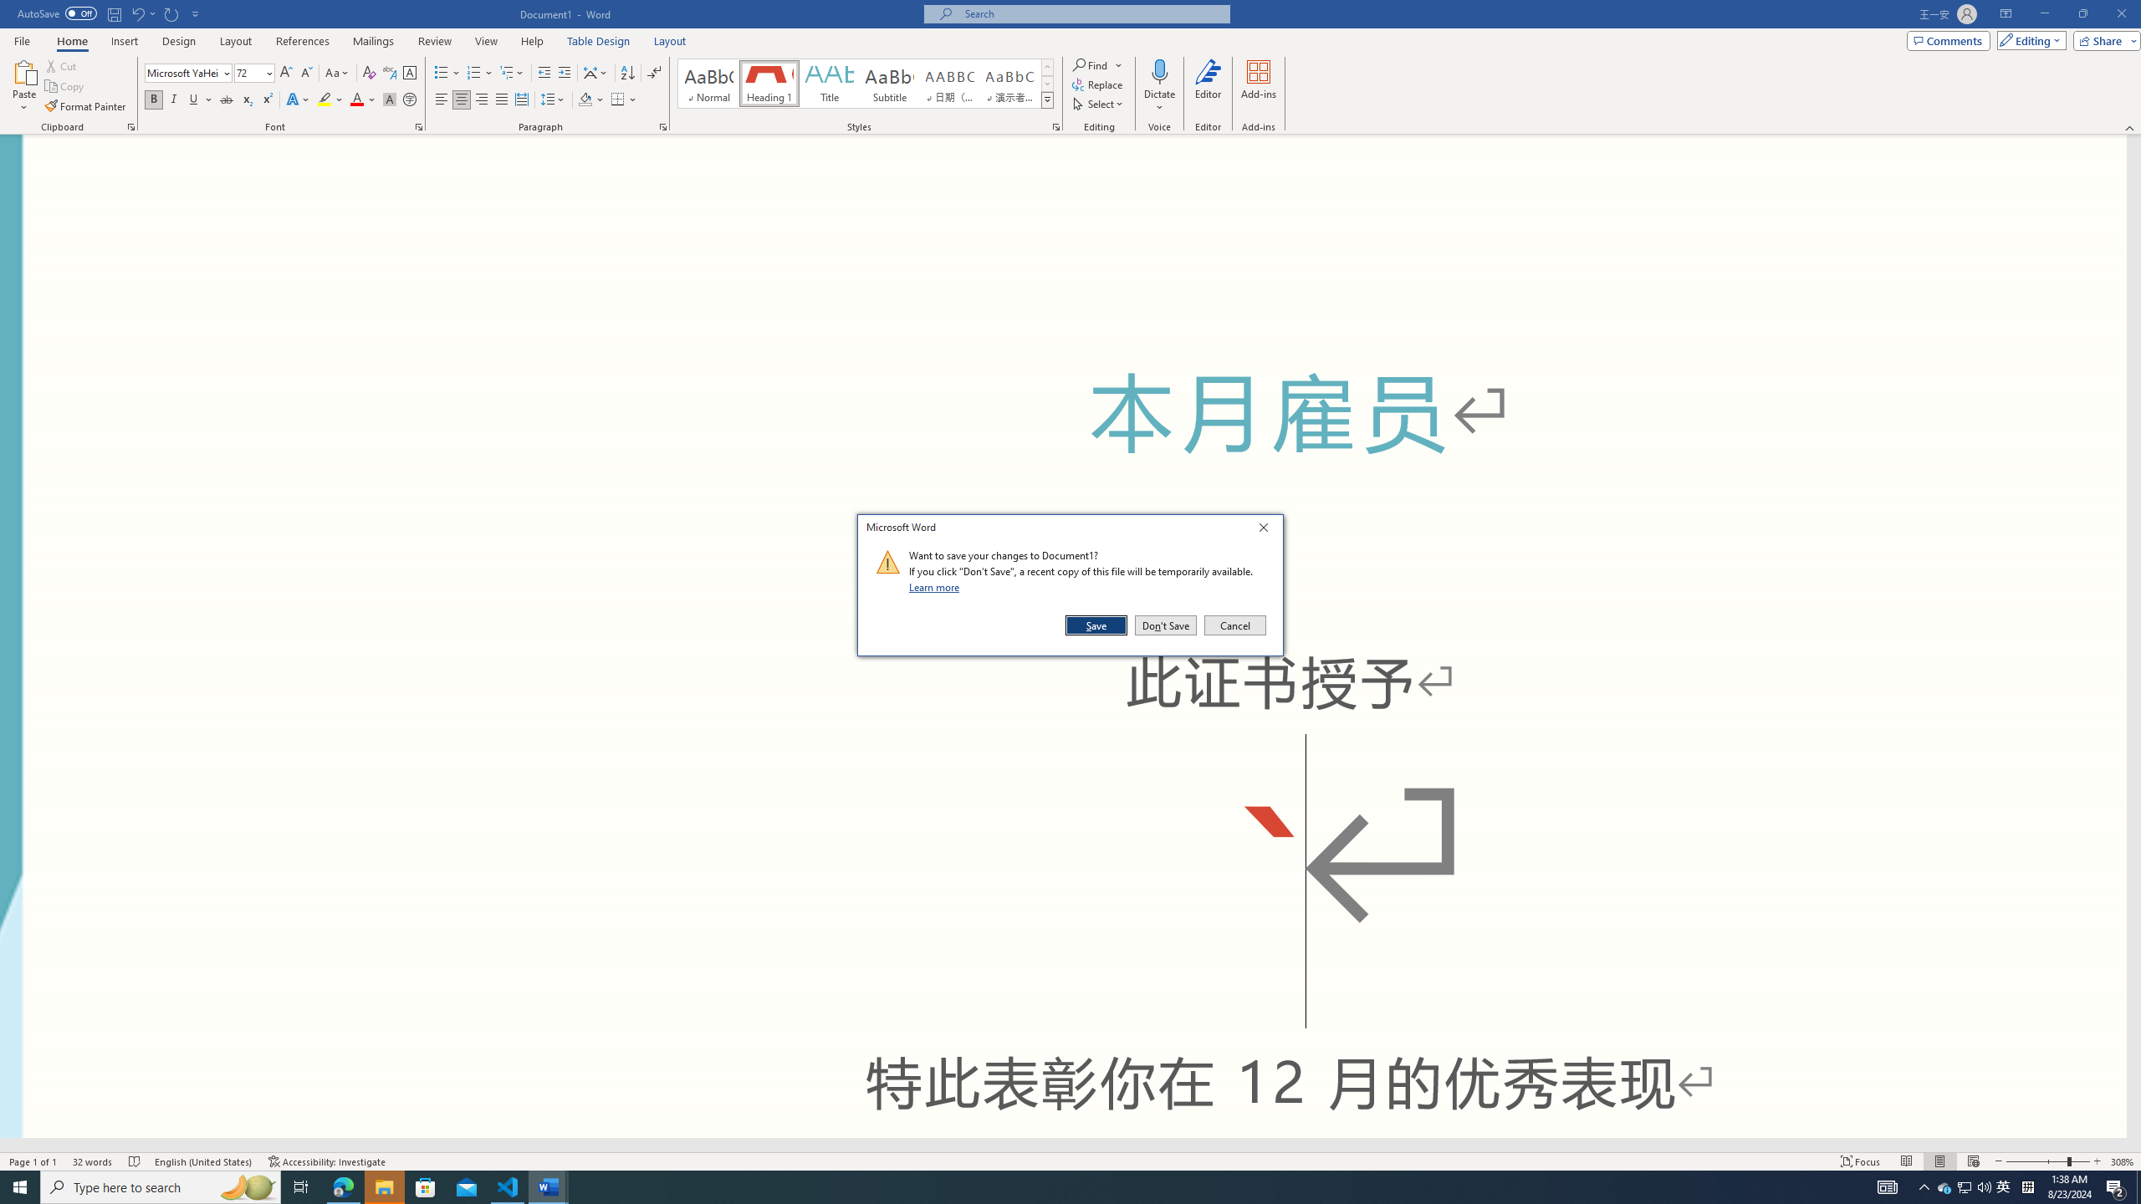 The image size is (2141, 1204). Describe the element at coordinates (442, 100) in the screenshot. I see `Align Left` at that location.